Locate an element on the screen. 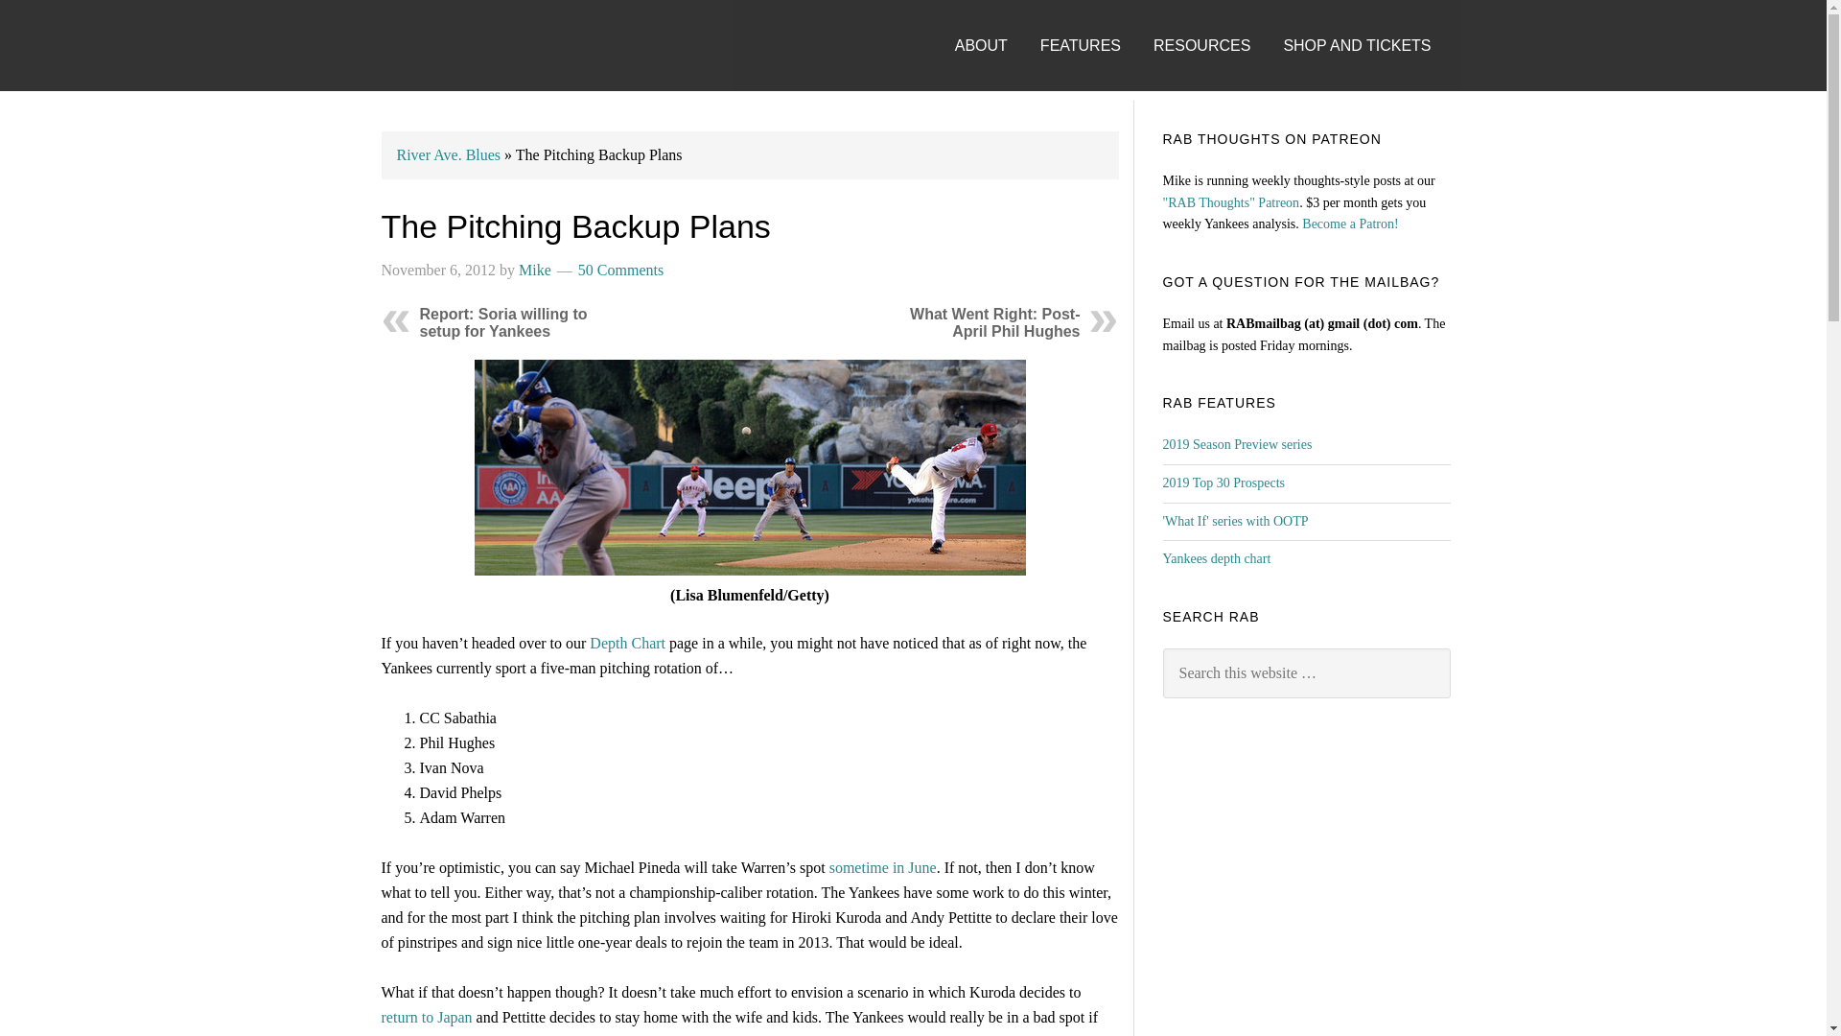 The image size is (1841, 1036). ABOUT is located at coordinates (995, 27).